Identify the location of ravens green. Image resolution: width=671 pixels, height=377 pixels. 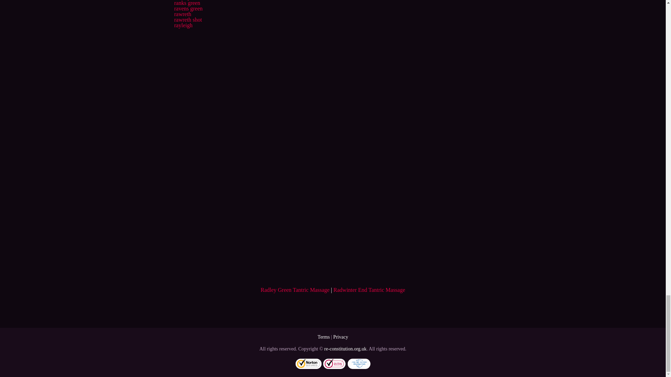
(188, 8).